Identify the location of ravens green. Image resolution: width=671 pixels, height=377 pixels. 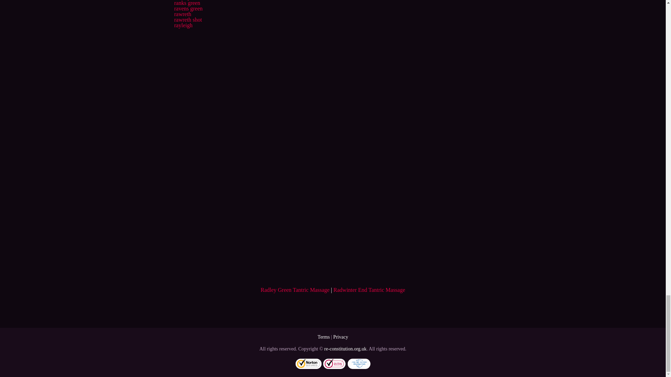
(188, 8).